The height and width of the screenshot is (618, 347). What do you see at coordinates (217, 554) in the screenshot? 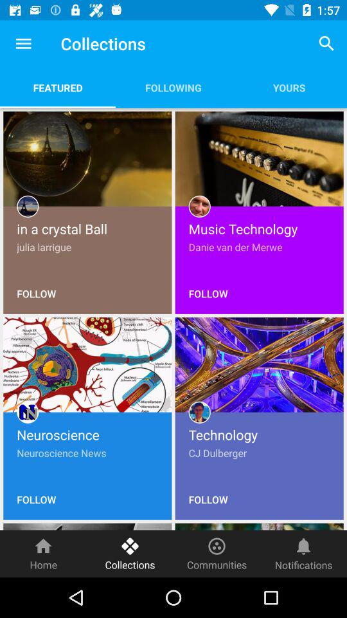
I see `choose the item below follow` at bounding box center [217, 554].